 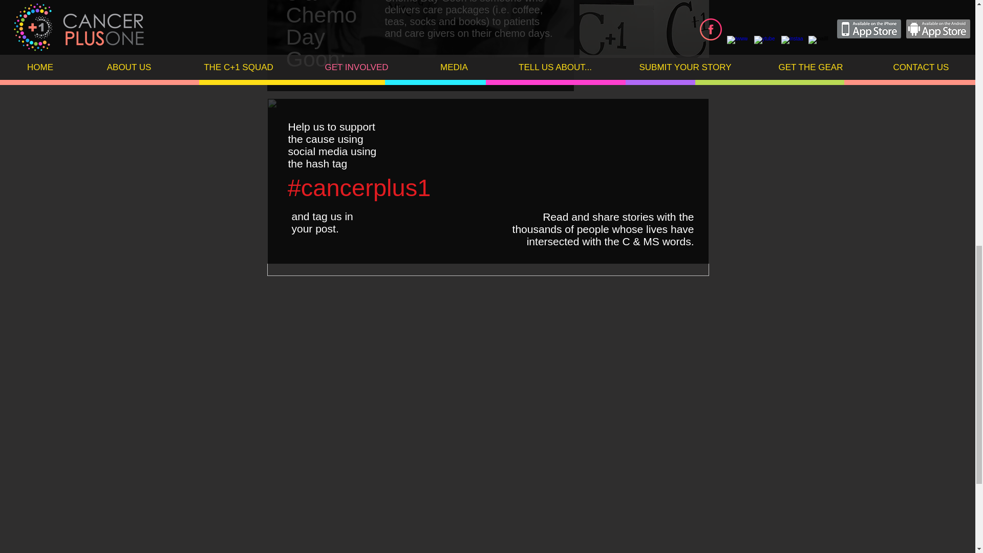 What do you see at coordinates (644, 29) in the screenshot?
I see `7.jpg` at bounding box center [644, 29].